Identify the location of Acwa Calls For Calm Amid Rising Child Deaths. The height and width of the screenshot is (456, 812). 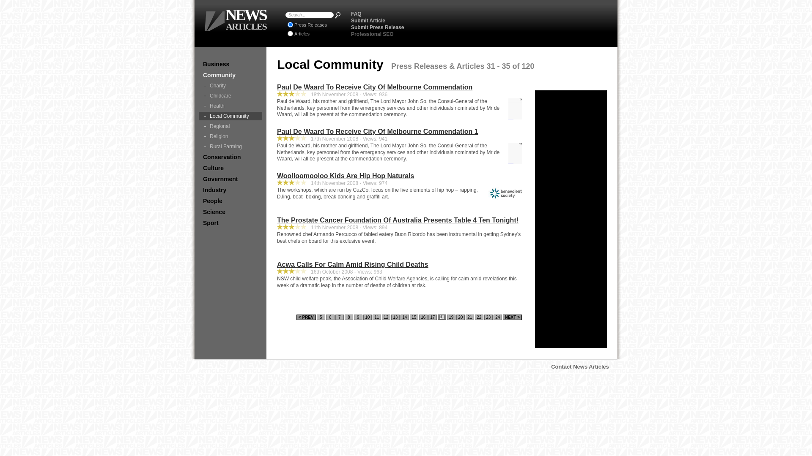
(400, 264).